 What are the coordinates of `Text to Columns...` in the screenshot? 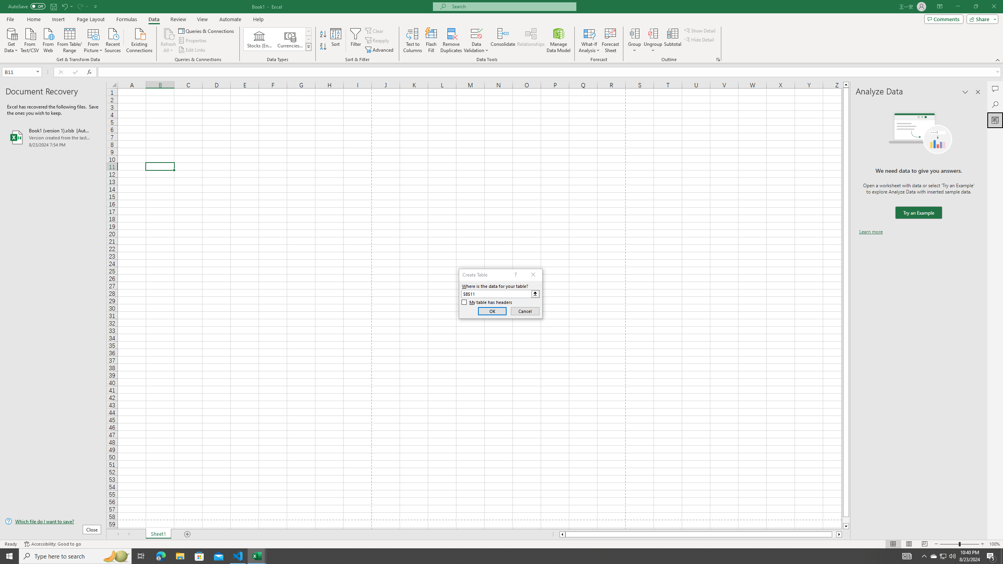 It's located at (413, 40).